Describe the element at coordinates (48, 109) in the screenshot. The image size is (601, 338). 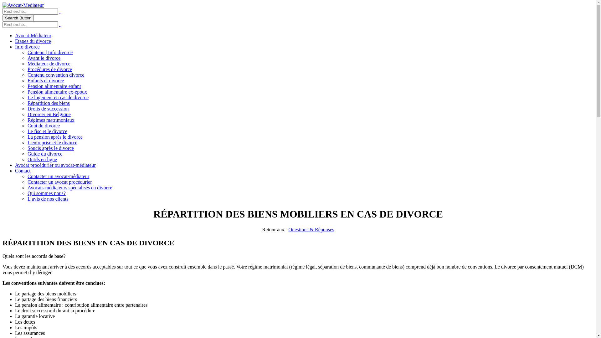
I see `Droits de succession` at that location.